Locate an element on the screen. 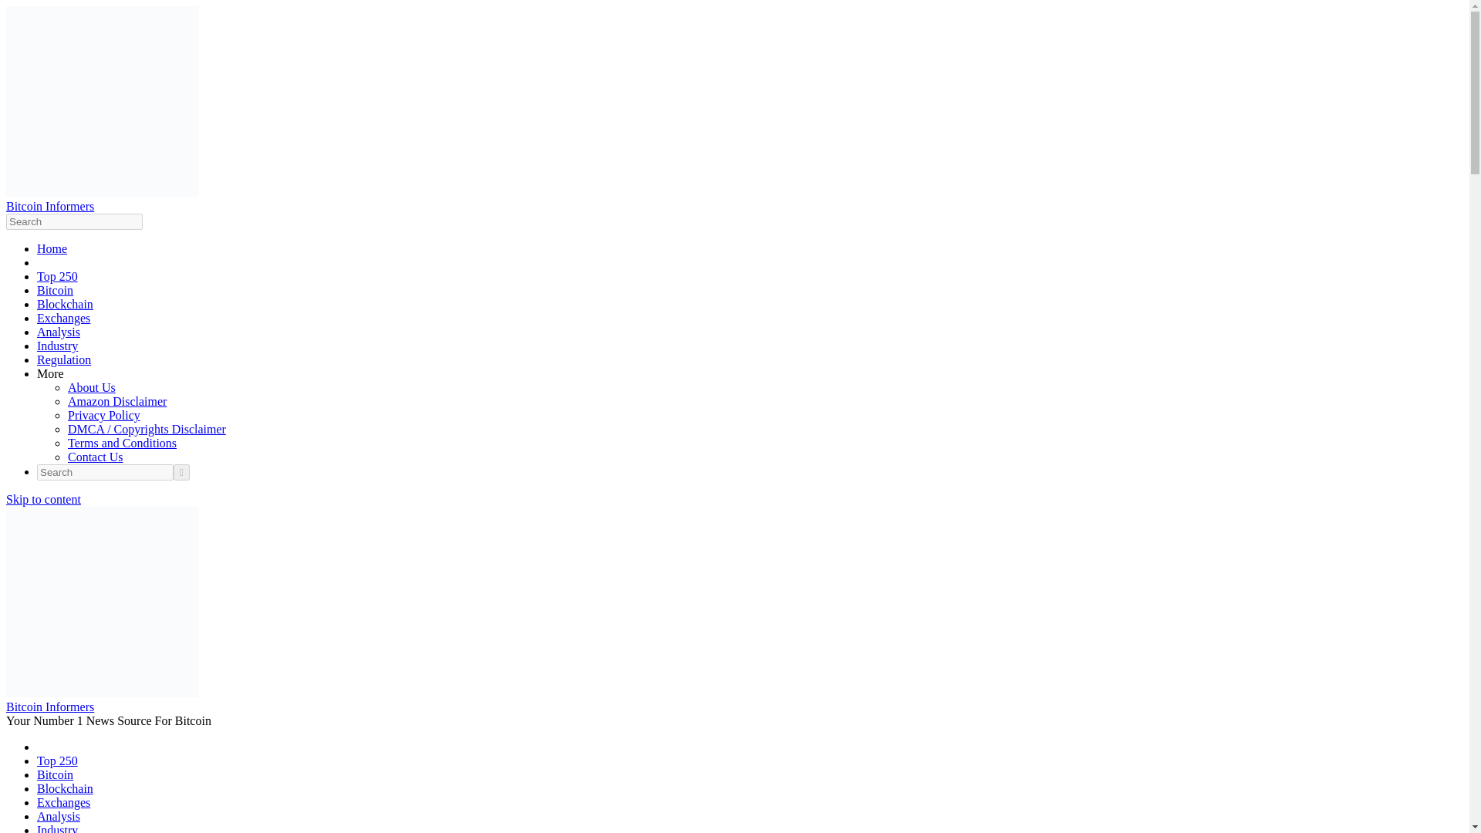 This screenshot has height=833, width=1481. Top 250 is located at coordinates (57, 760).